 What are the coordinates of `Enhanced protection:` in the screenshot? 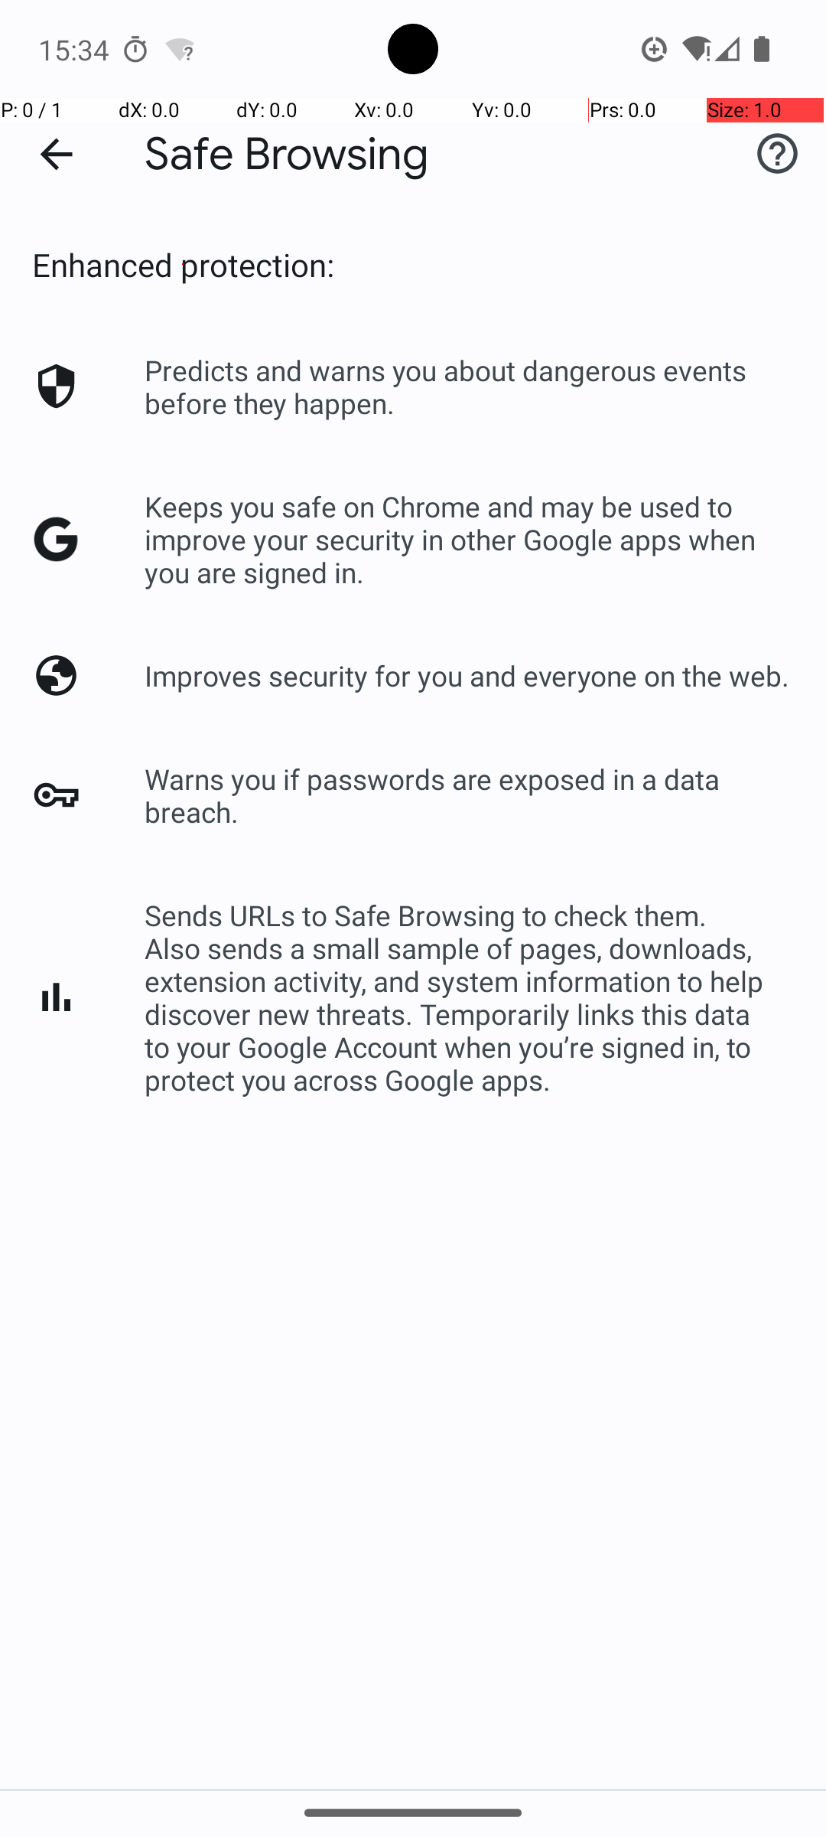 It's located at (184, 265).